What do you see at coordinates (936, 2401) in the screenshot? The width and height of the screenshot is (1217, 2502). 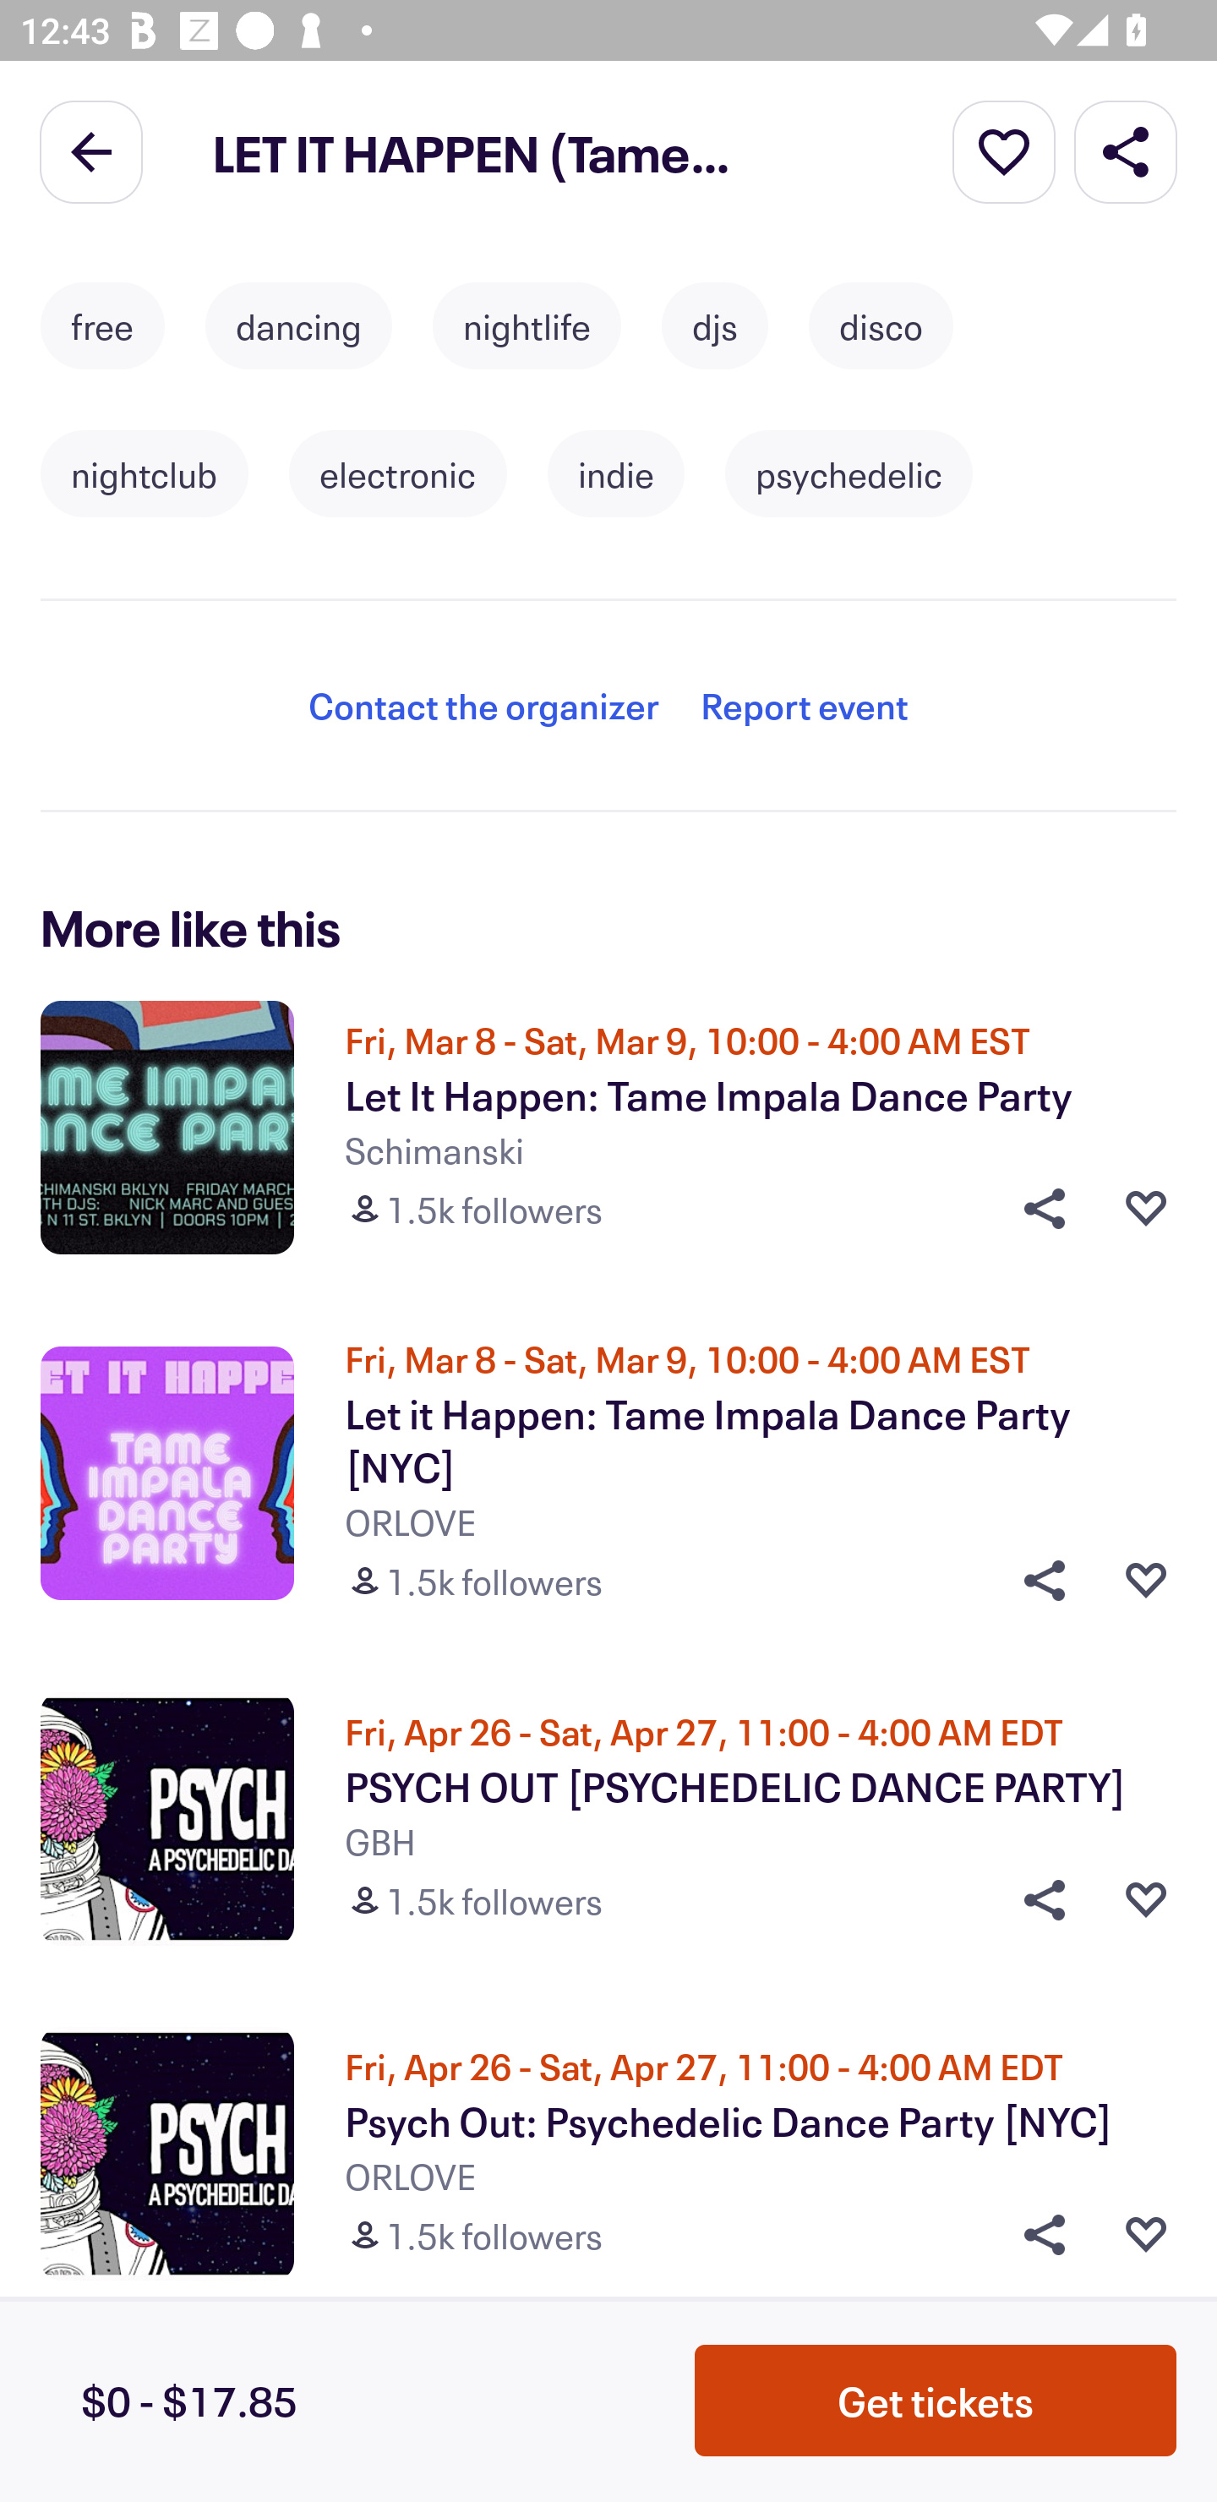 I see `Get tickets` at bounding box center [936, 2401].